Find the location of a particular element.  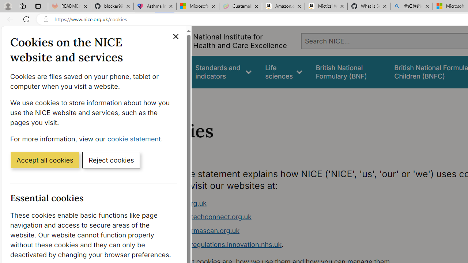

www.nice.org.uk is located at coordinates (291, 203).